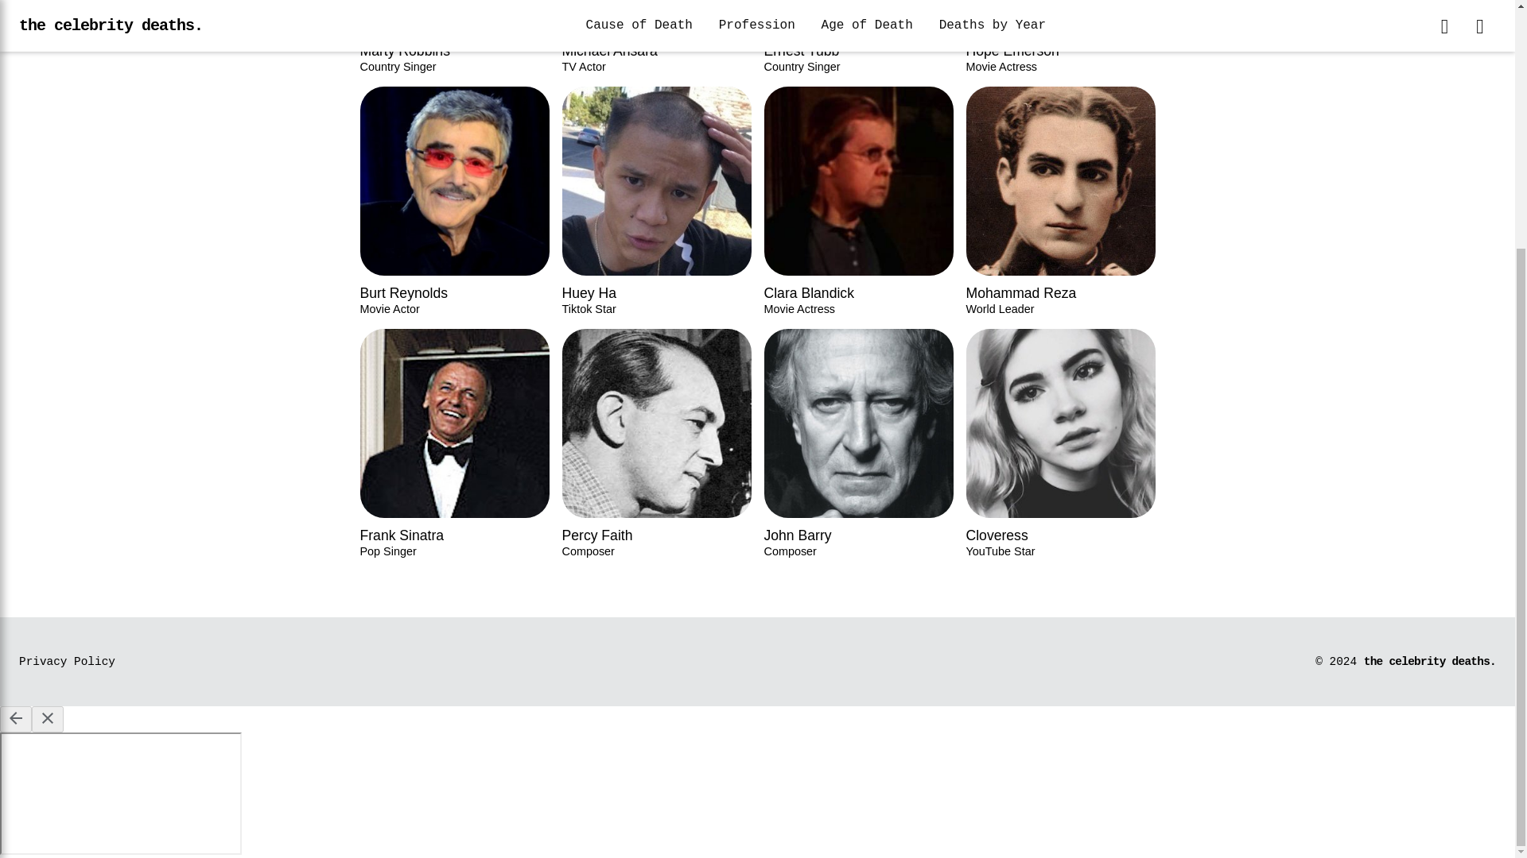  I want to click on Ernest Tubb, so click(858, 37).